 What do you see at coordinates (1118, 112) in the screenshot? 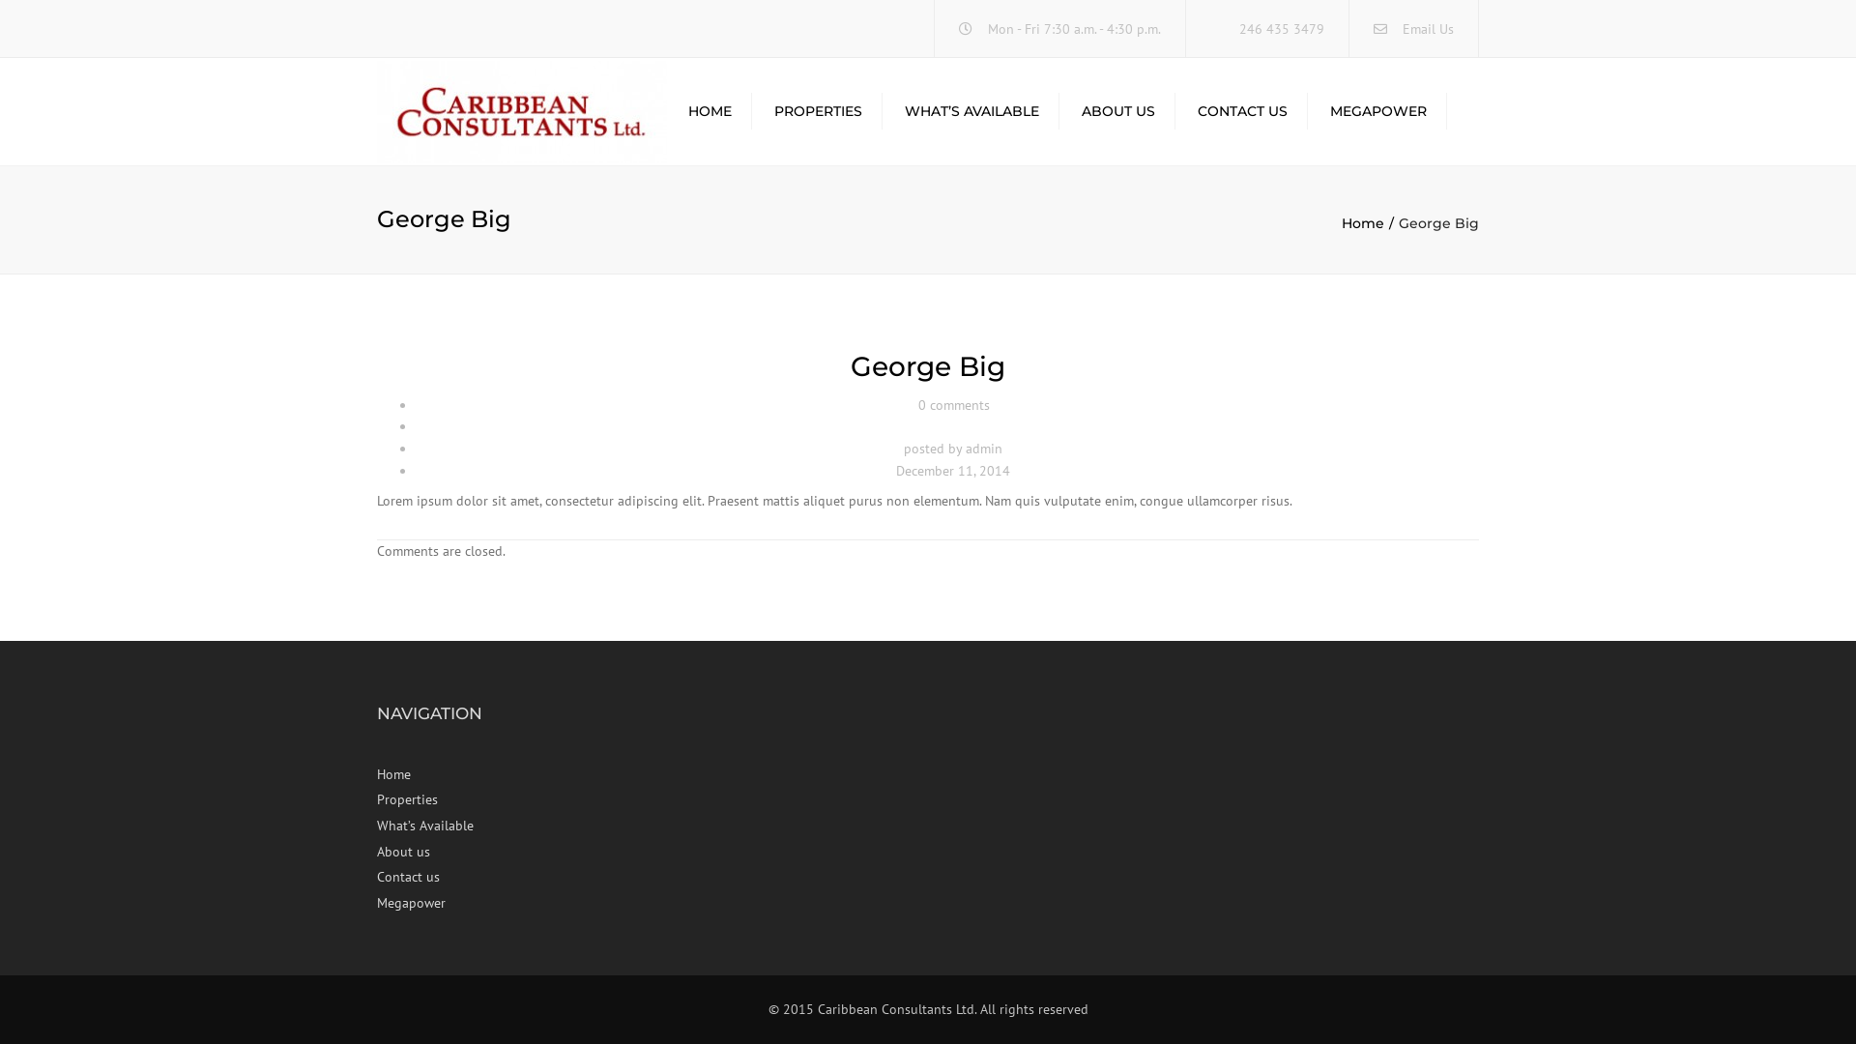
I see `ABOUT US` at bounding box center [1118, 112].